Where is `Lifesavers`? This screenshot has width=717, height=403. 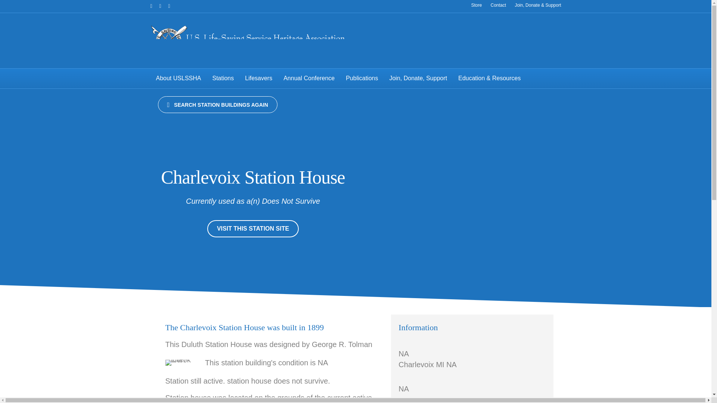 Lifesavers is located at coordinates (258, 78).